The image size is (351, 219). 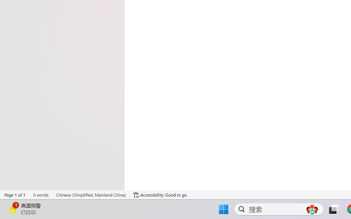 I want to click on Language Chinese (Simplified, Mainland China), so click(x=91, y=195).